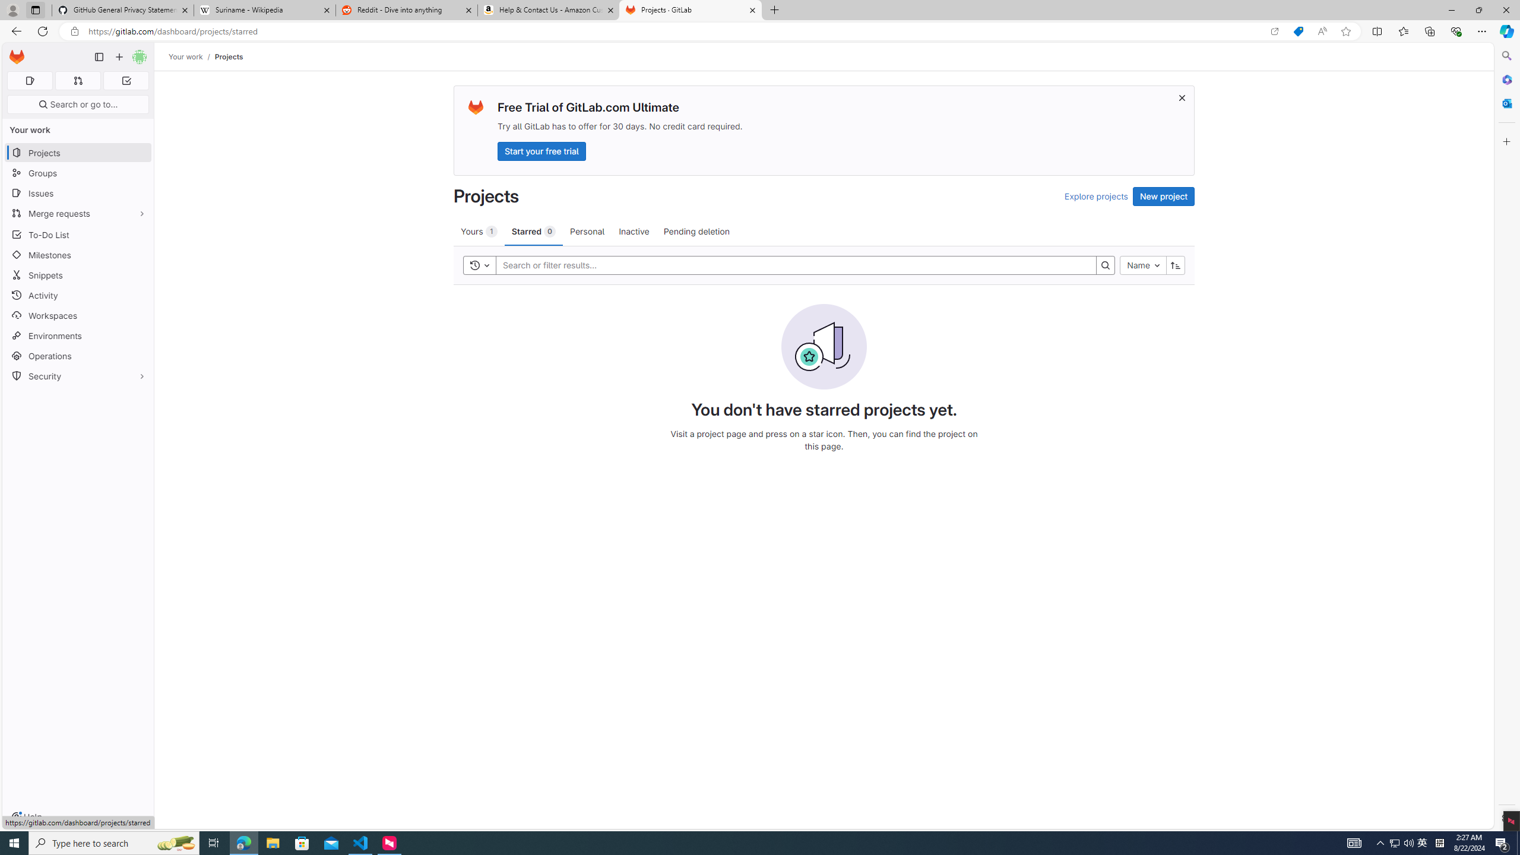  Describe the element at coordinates (634, 231) in the screenshot. I see `Inactive` at that location.